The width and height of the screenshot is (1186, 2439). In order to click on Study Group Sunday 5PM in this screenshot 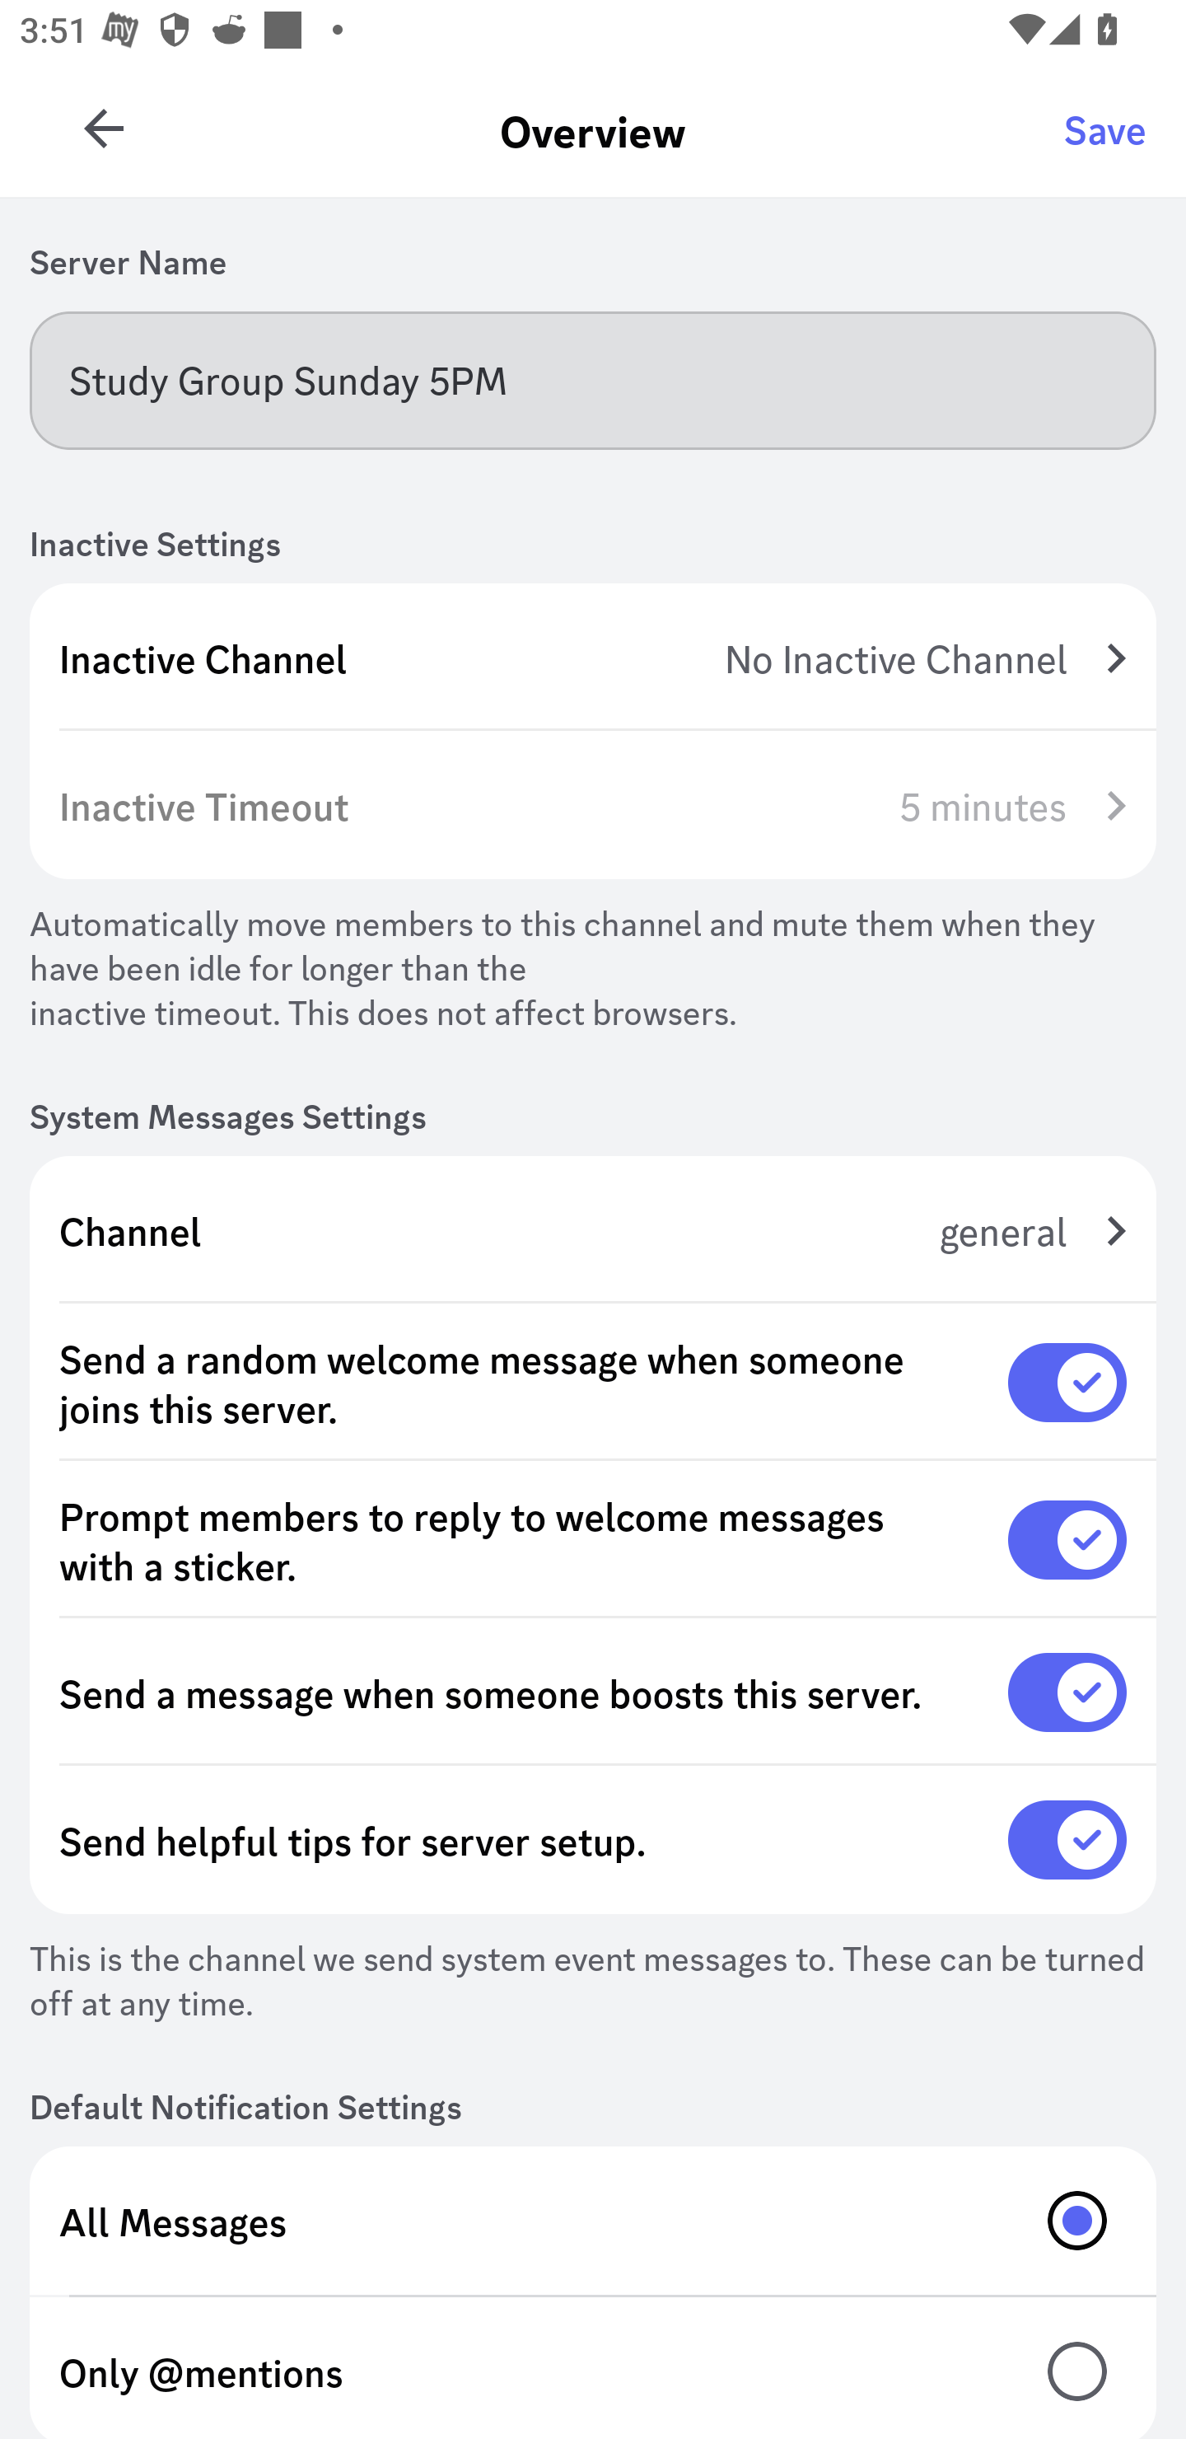, I will do `click(593, 380)`.